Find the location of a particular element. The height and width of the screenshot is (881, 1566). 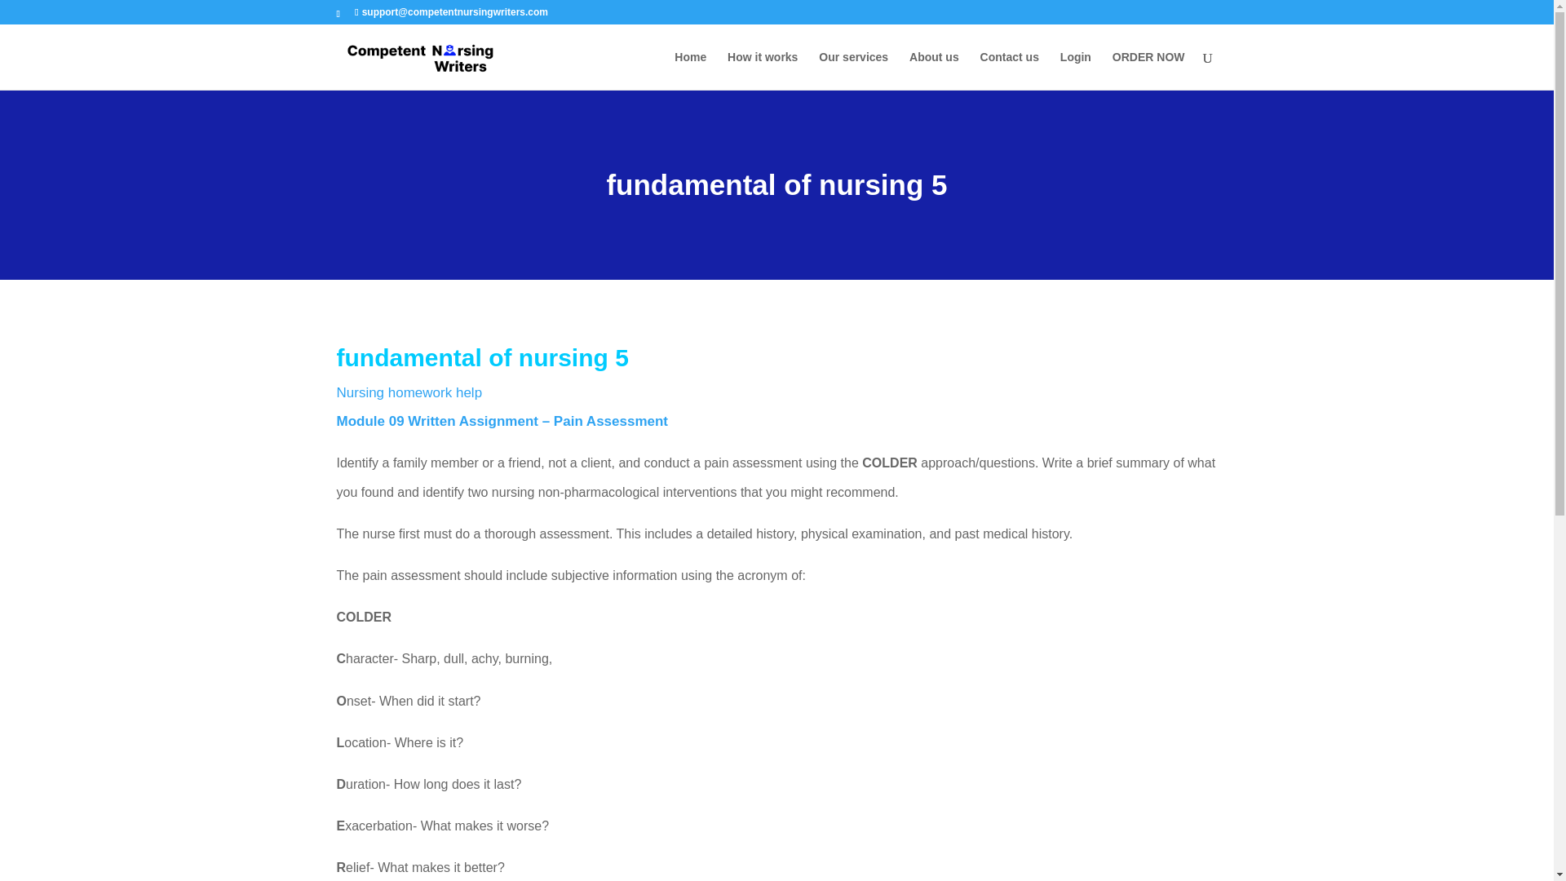

Contact us is located at coordinates (1010, 70).